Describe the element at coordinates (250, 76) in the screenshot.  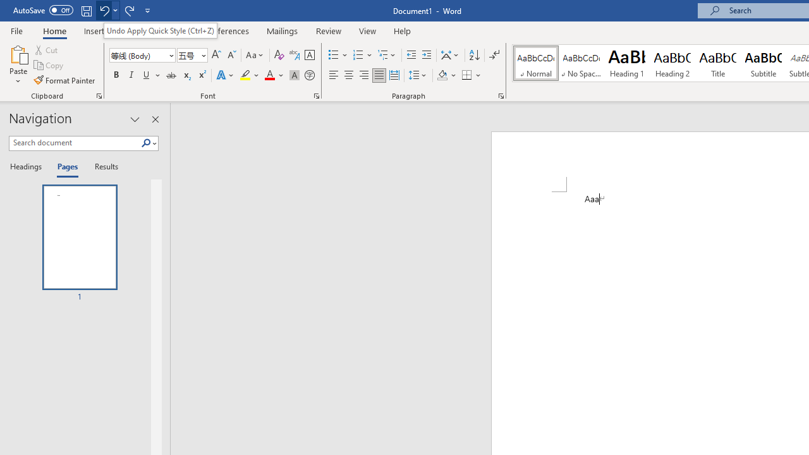
I see `Text Highlight Color` at that location.